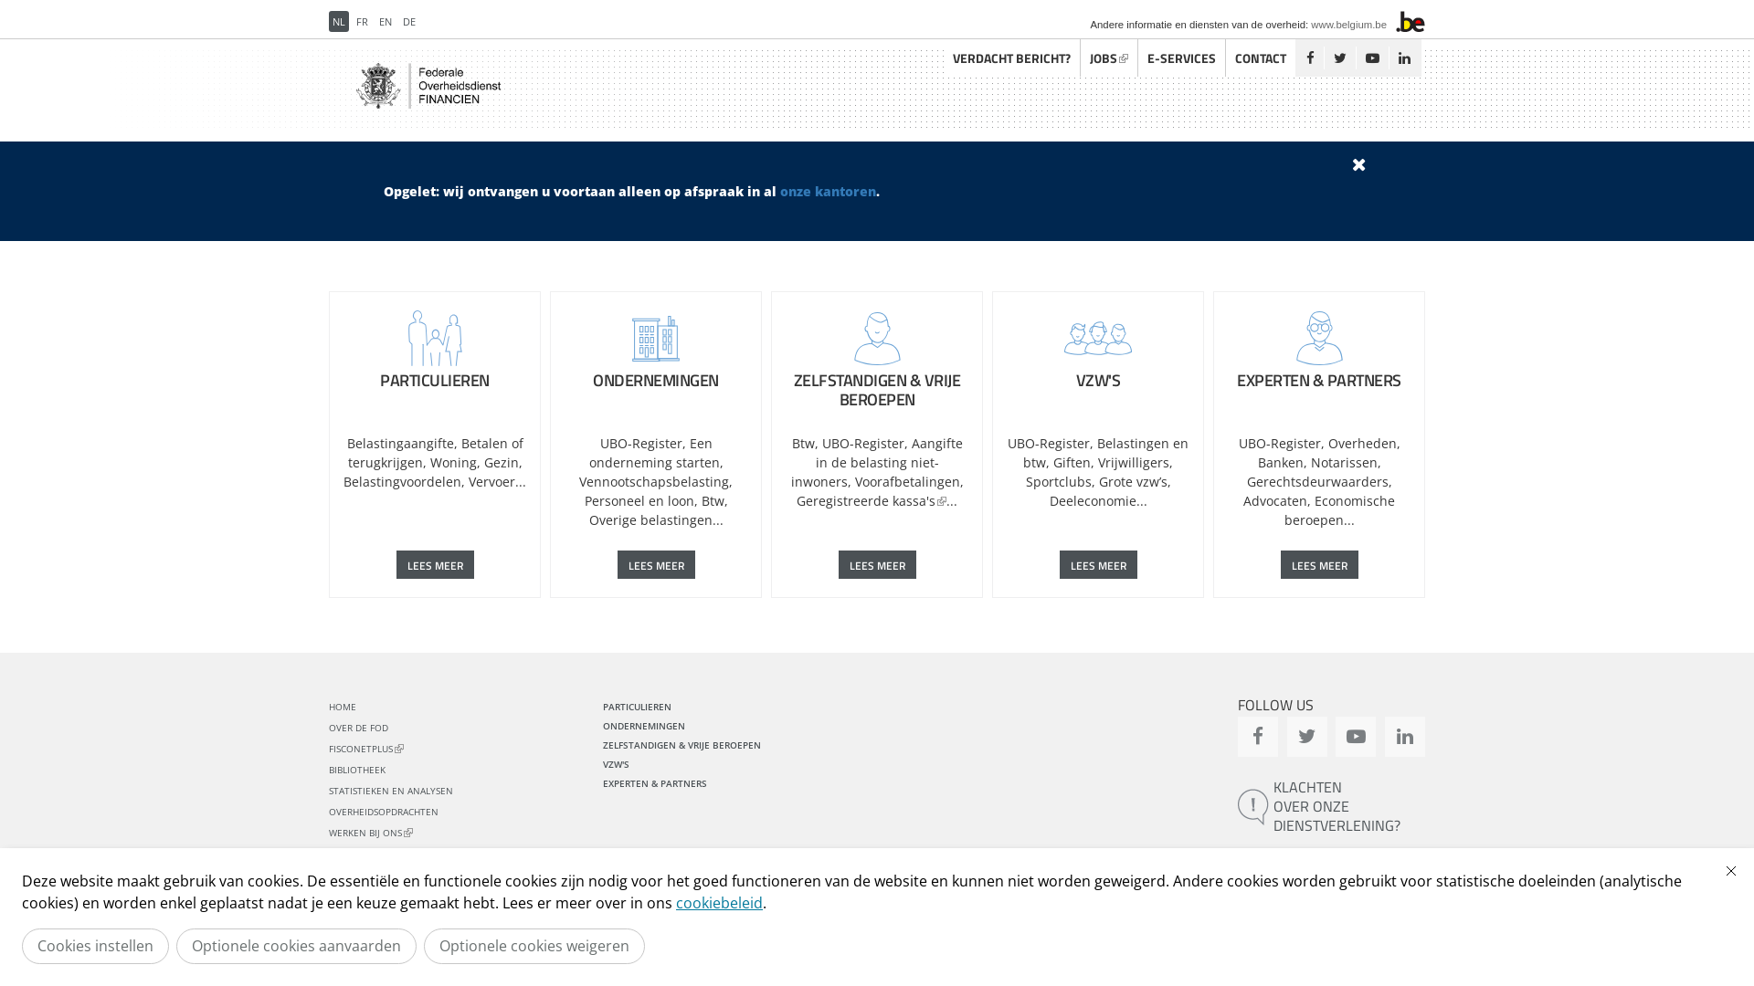 The height and width of the screenshot is (986, 1754). What do you see at coordinates (1280, 462) in the screenshot?
I see `Banken` at bounding box center [1280, 462].